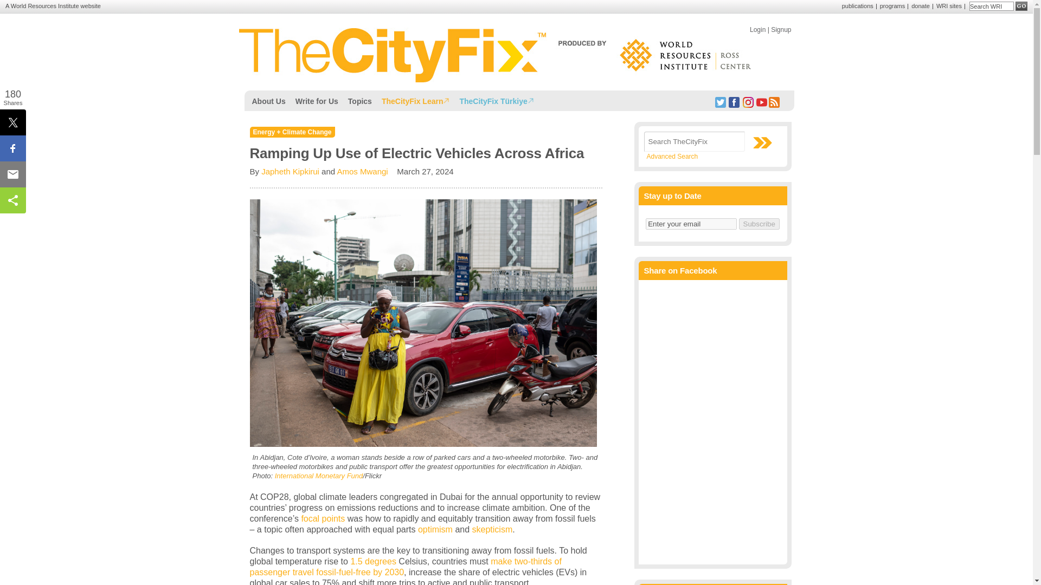  I want to click on Login, so click(757, 29).